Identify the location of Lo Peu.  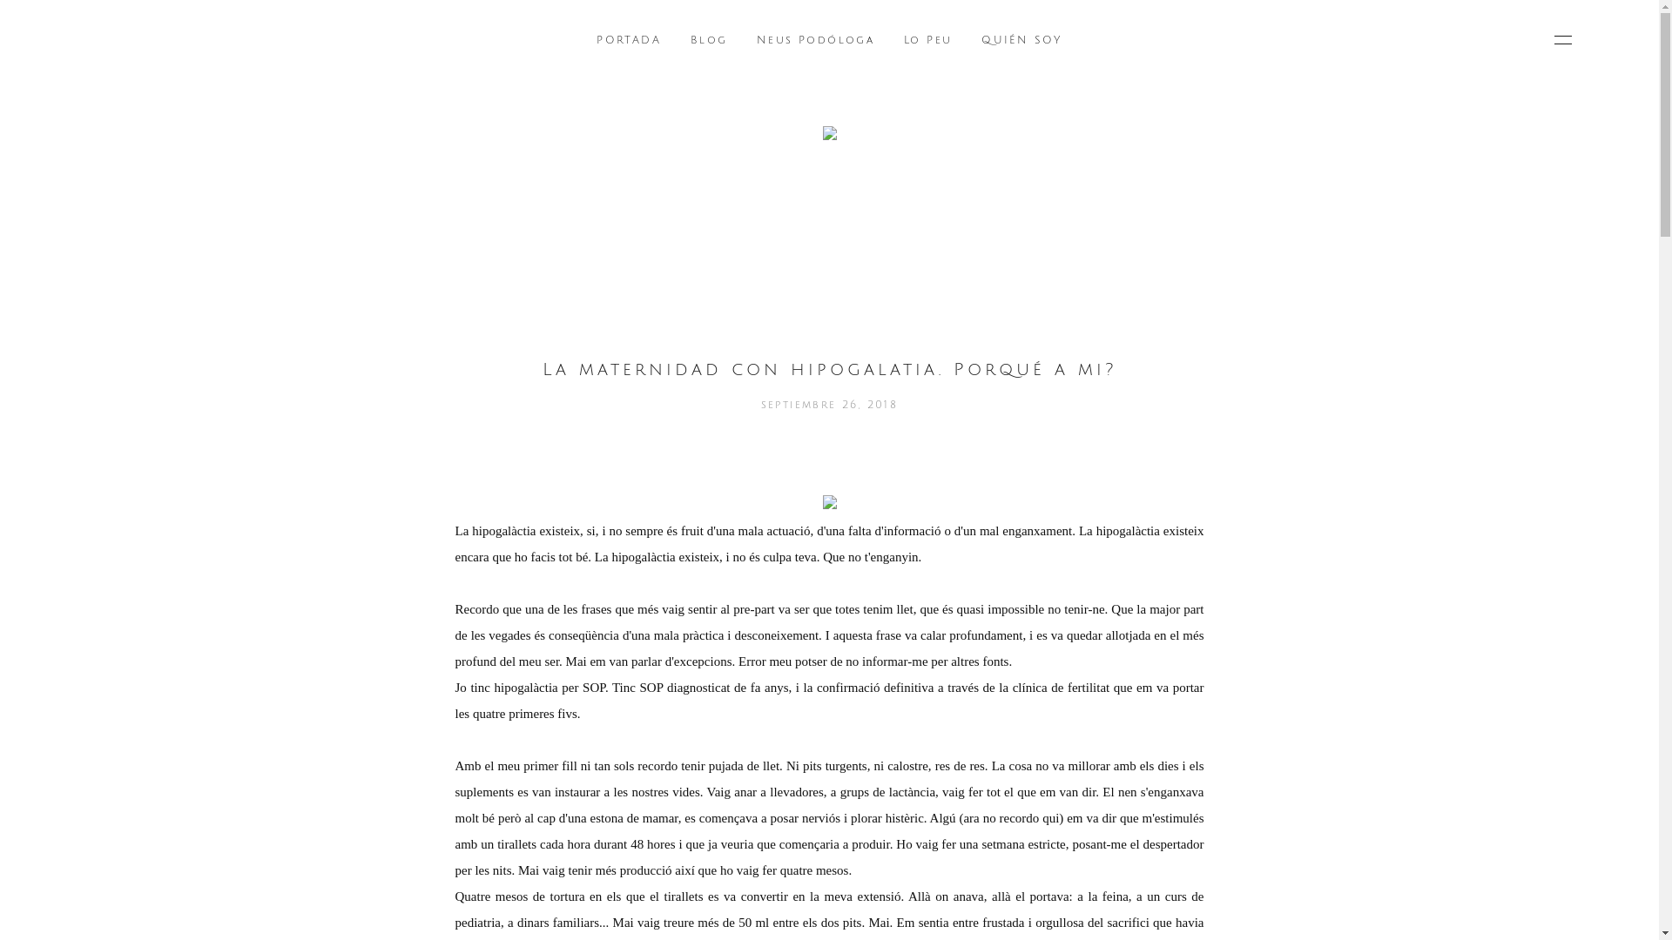
(928, 40).